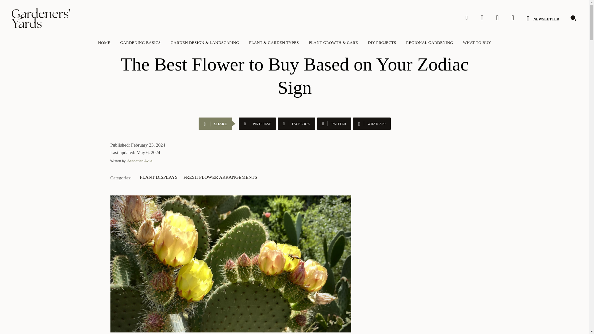 The height and width of the screenshot is (334, 594). Describe the element at coordinates (497, 18) in the screenshot. I see `TikTok` at that location.